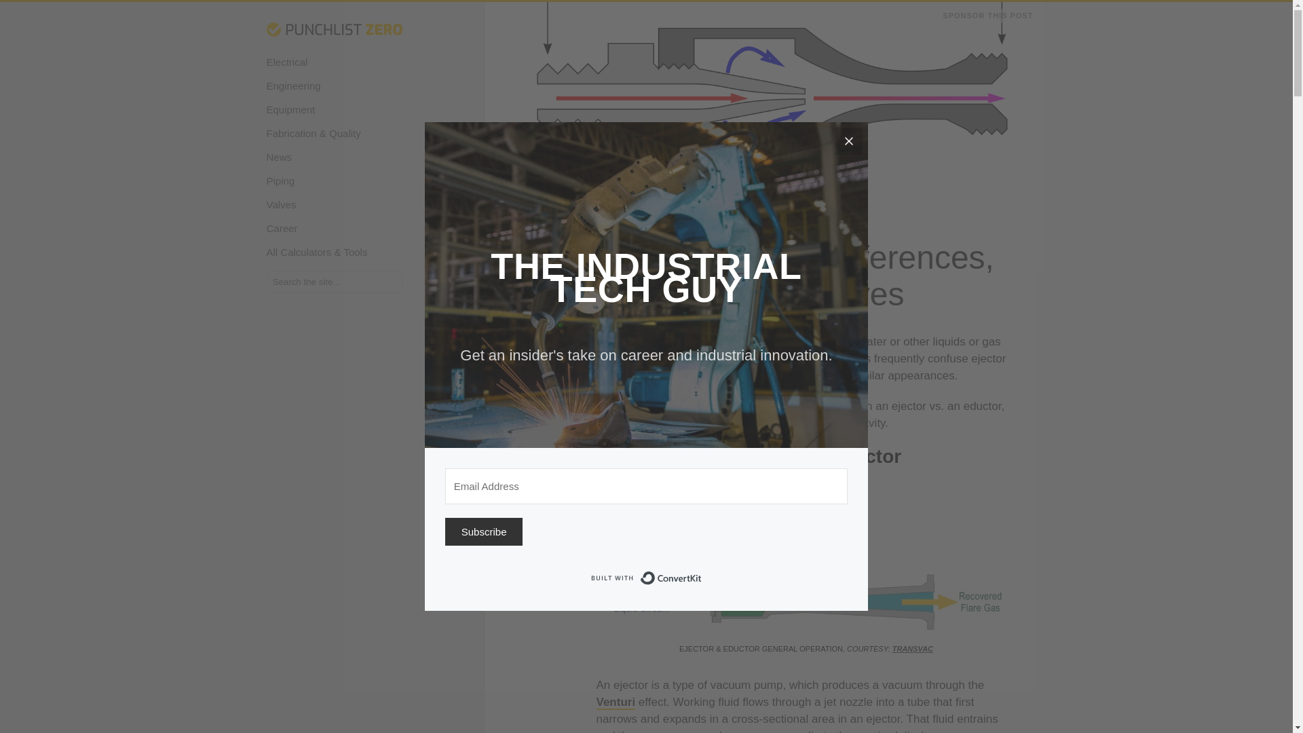 This screenshot has height=733, width=1303. What do you see at coordinates (341, 157) in the screenshot?
I see `Resources` at bounding box center [341, 157].